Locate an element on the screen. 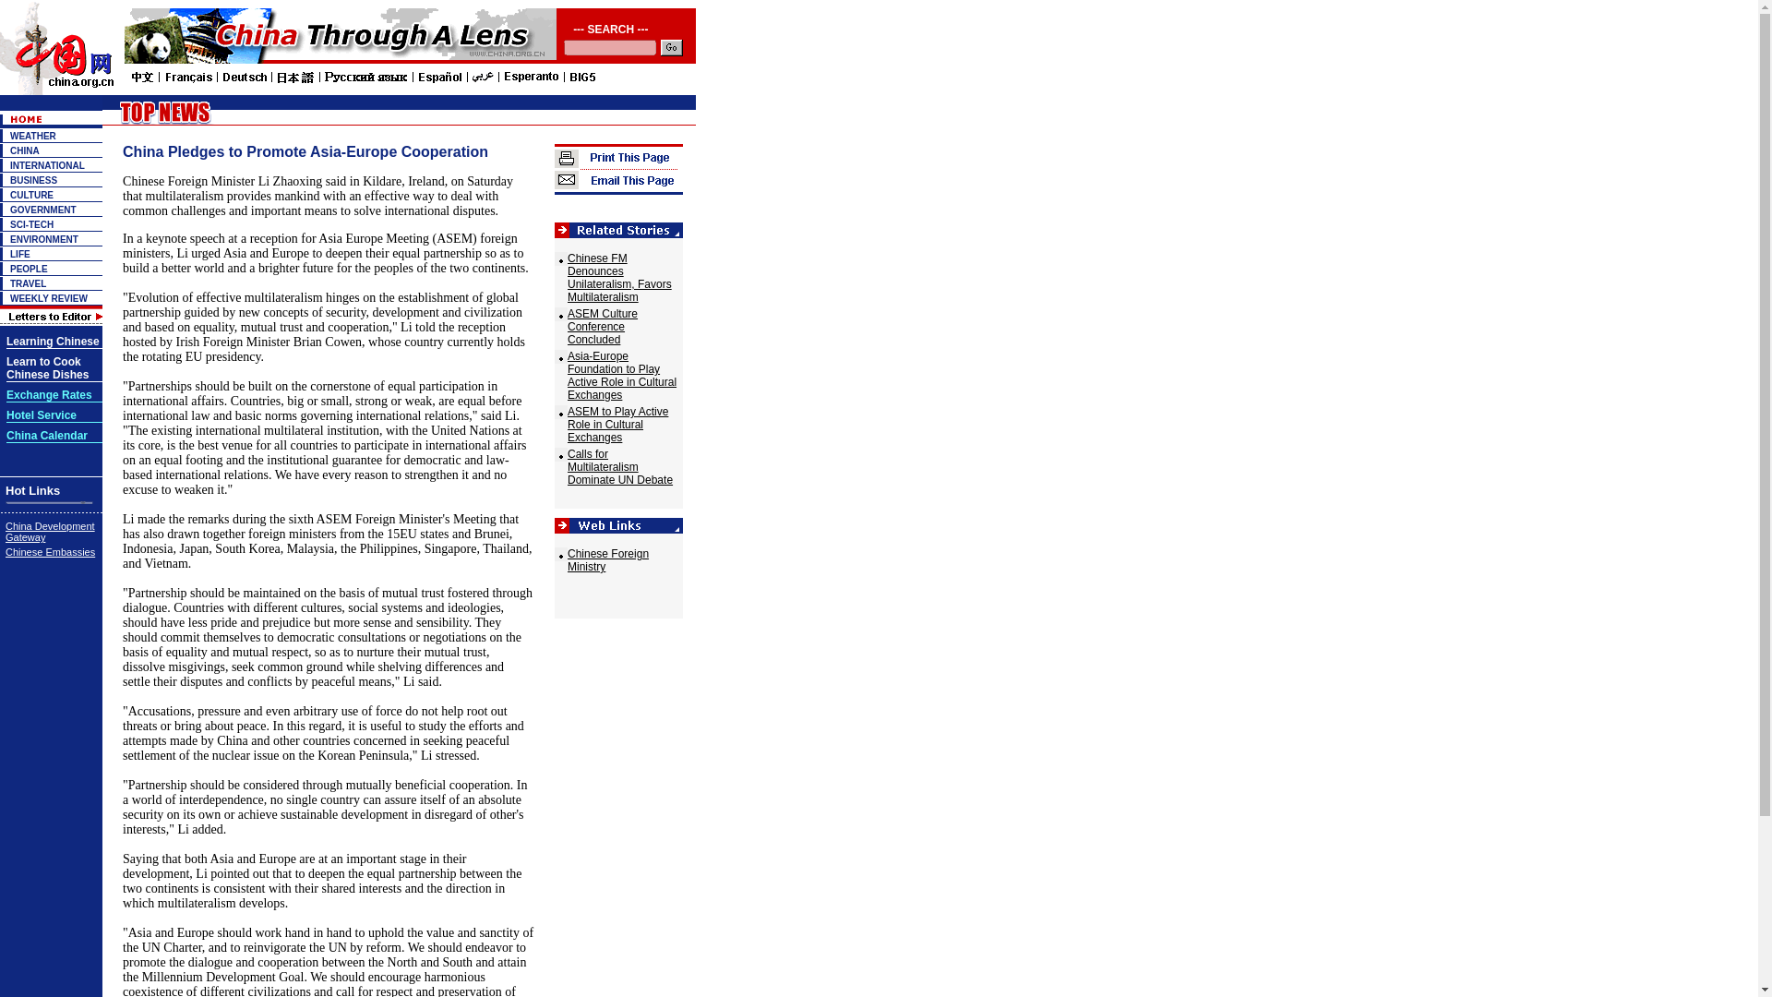 The image size is (1772, 997). ASEM to Play Active Role in Cultural Exchanges is located at coordinates (617, 424).